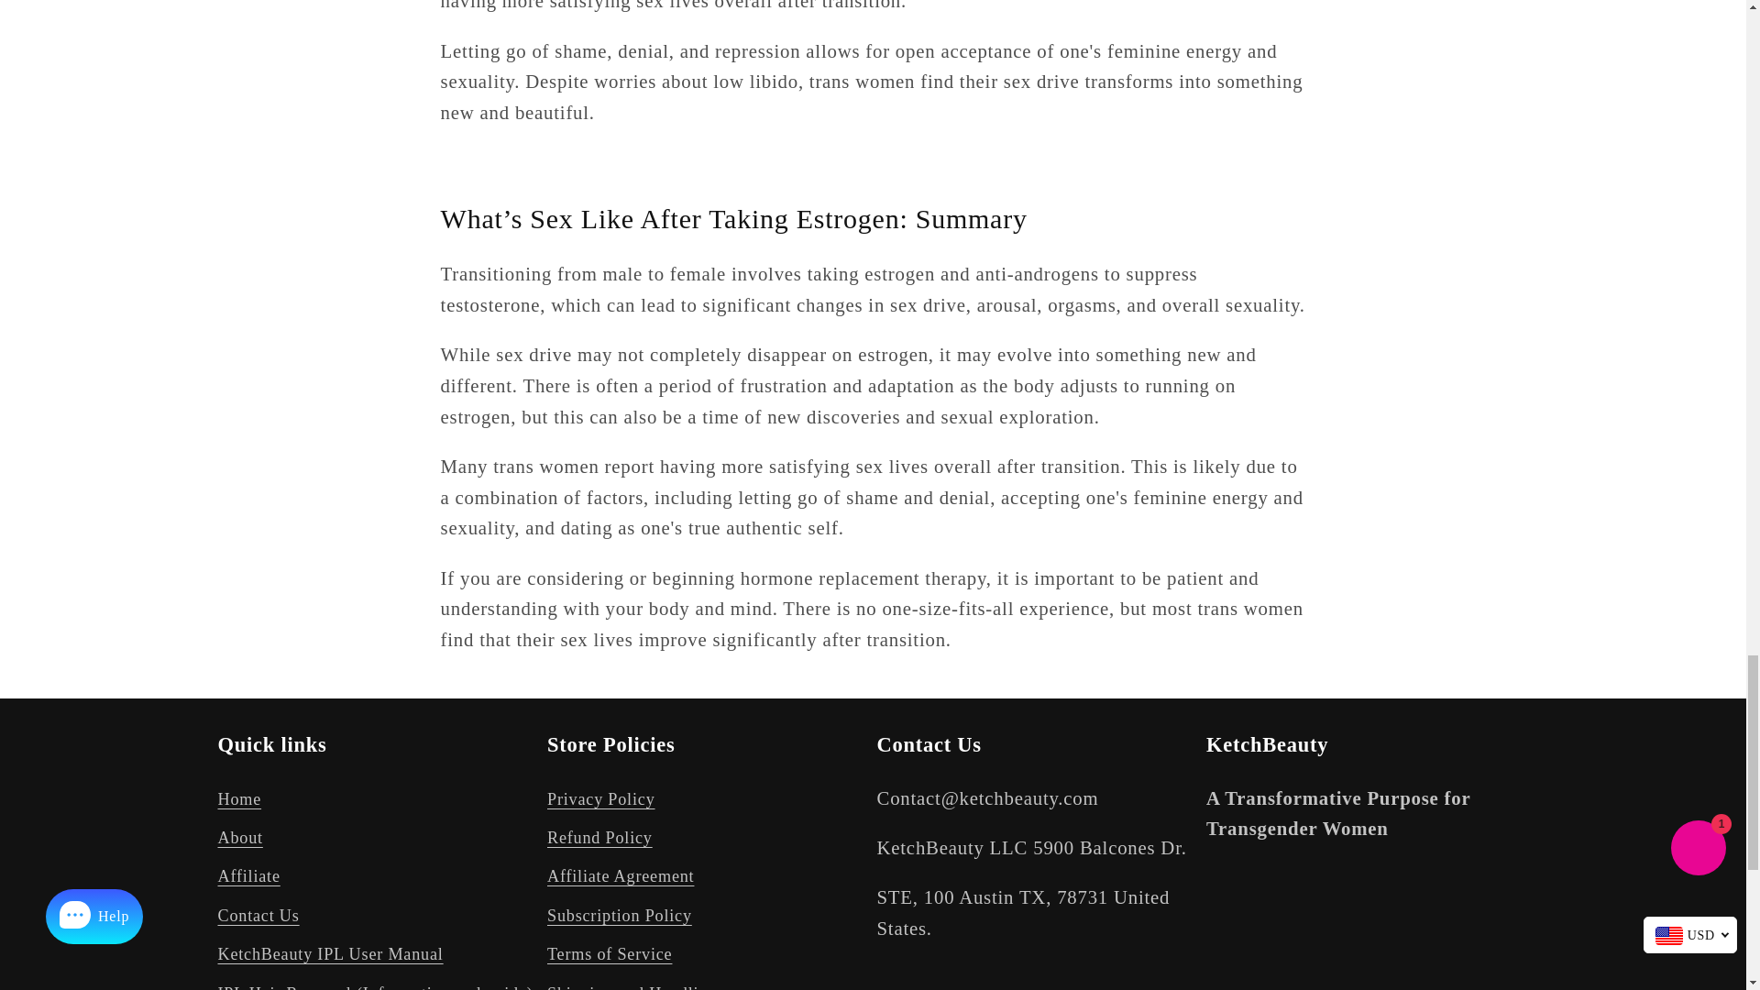  Describe the element at coordinates (240, 803) in the screenshot. I see `Home` at that location.